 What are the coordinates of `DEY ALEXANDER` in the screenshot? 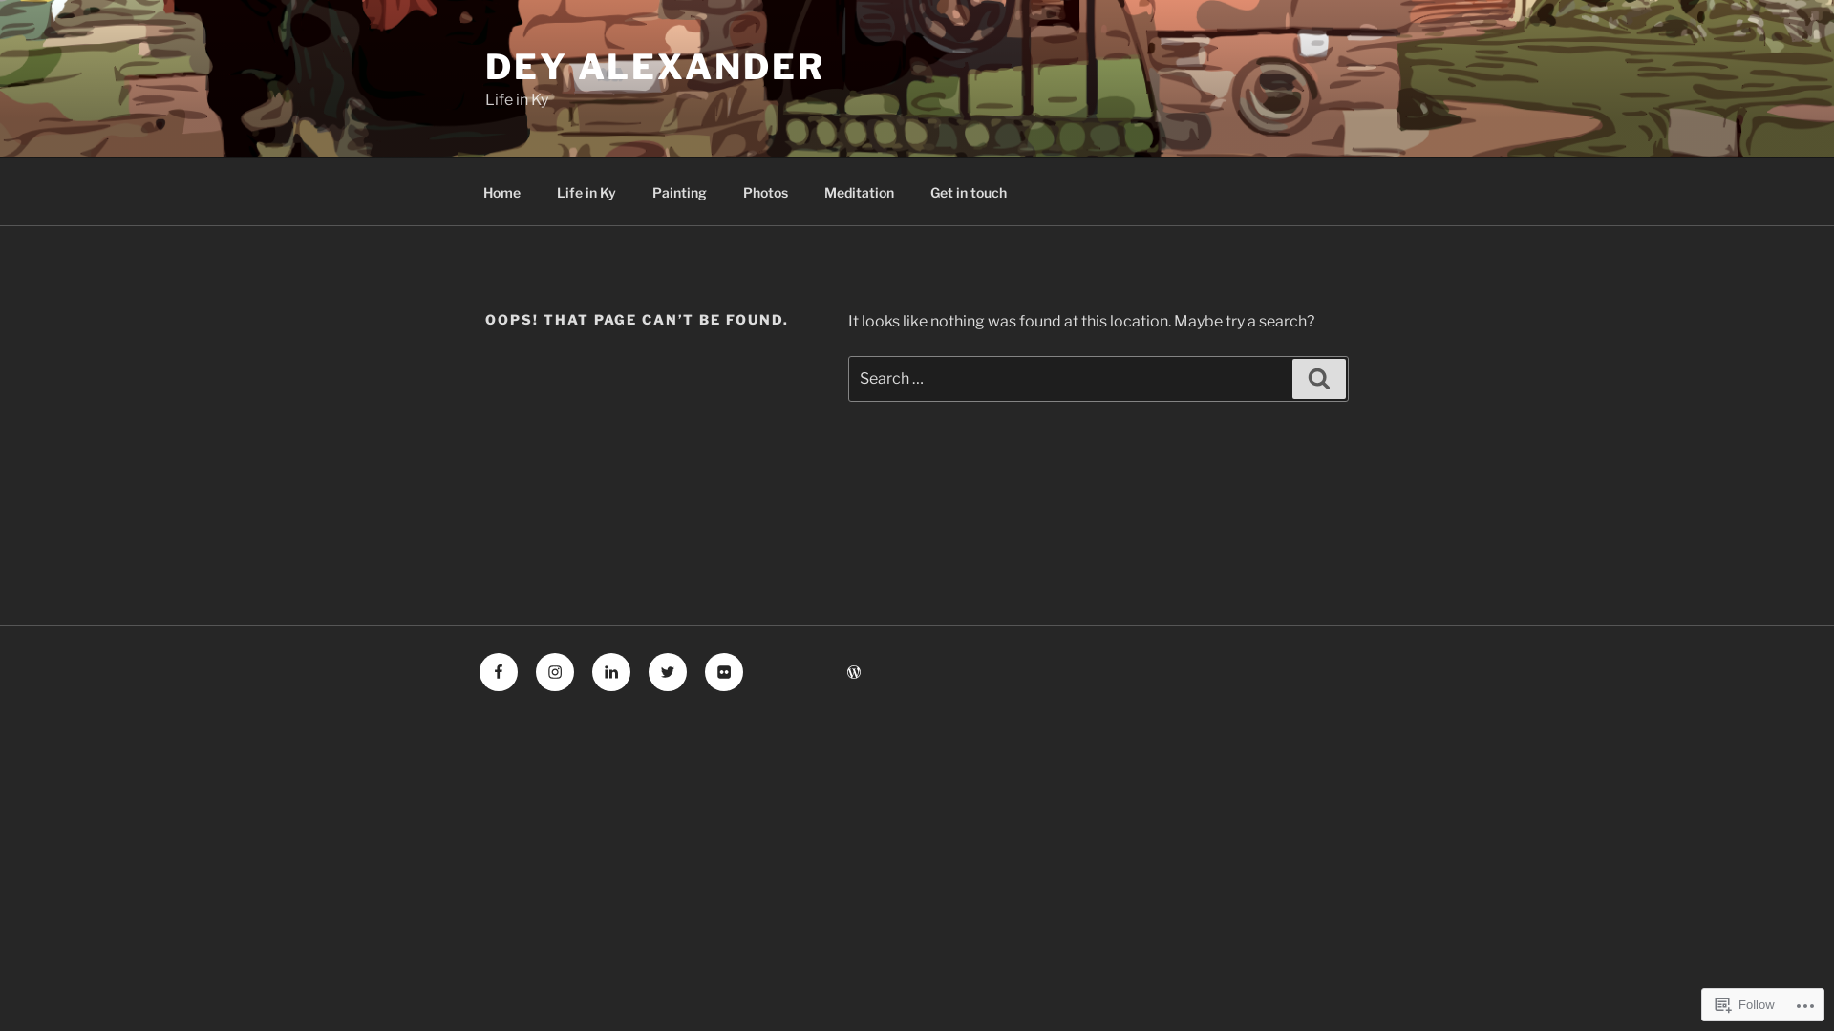 It's located at (655, 67).